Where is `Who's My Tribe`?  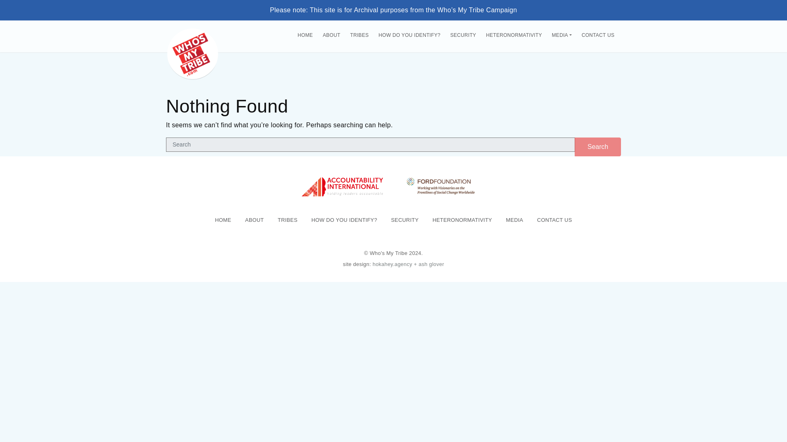
Who's My Tribe is located at coordinates (193, 35).